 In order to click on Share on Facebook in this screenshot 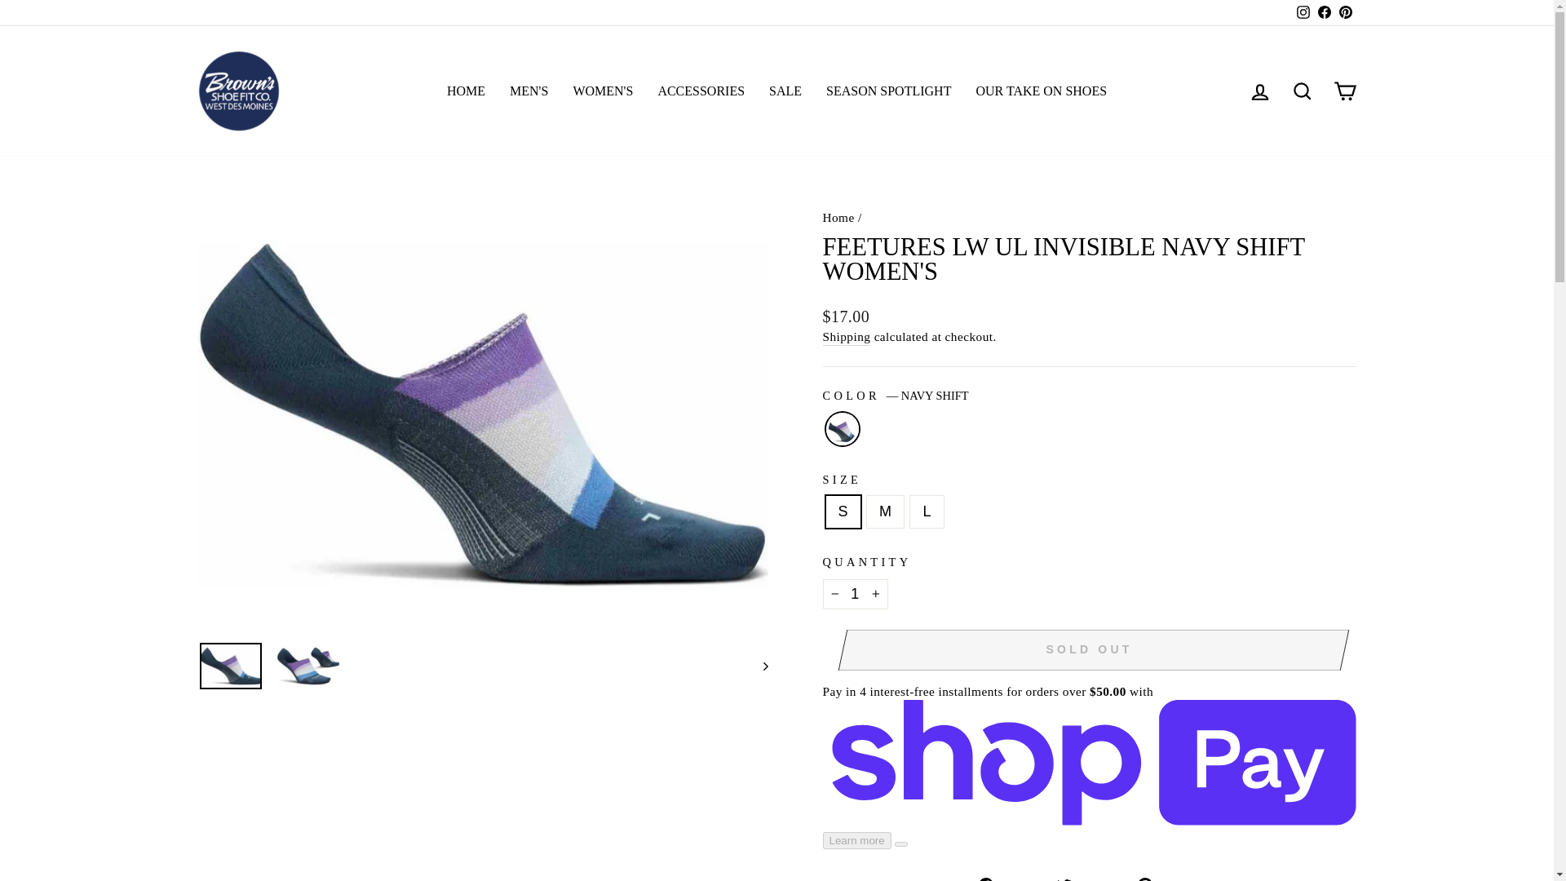, I will do `click(1011, 878)`.